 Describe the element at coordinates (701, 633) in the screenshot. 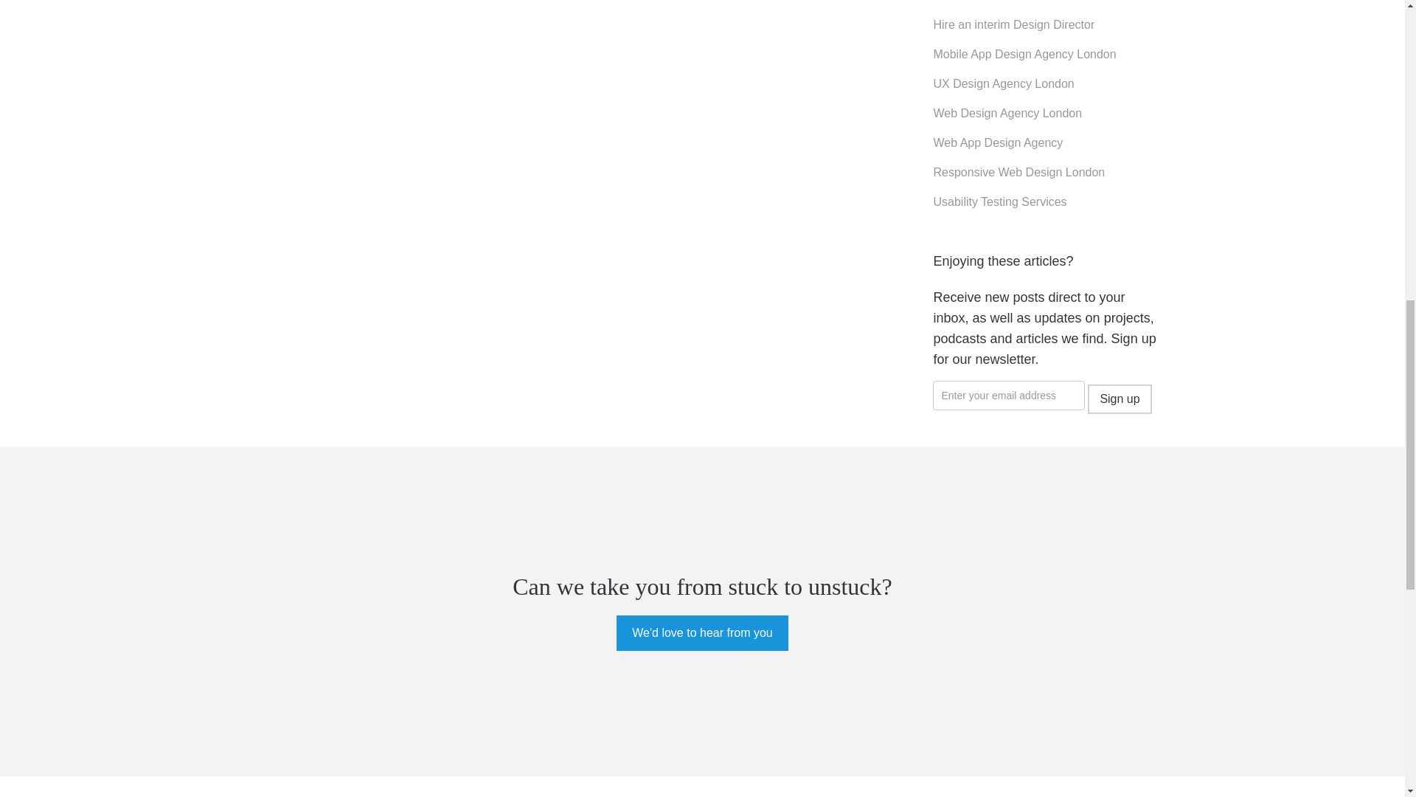

I see `We'd love to hear from you` at that location.